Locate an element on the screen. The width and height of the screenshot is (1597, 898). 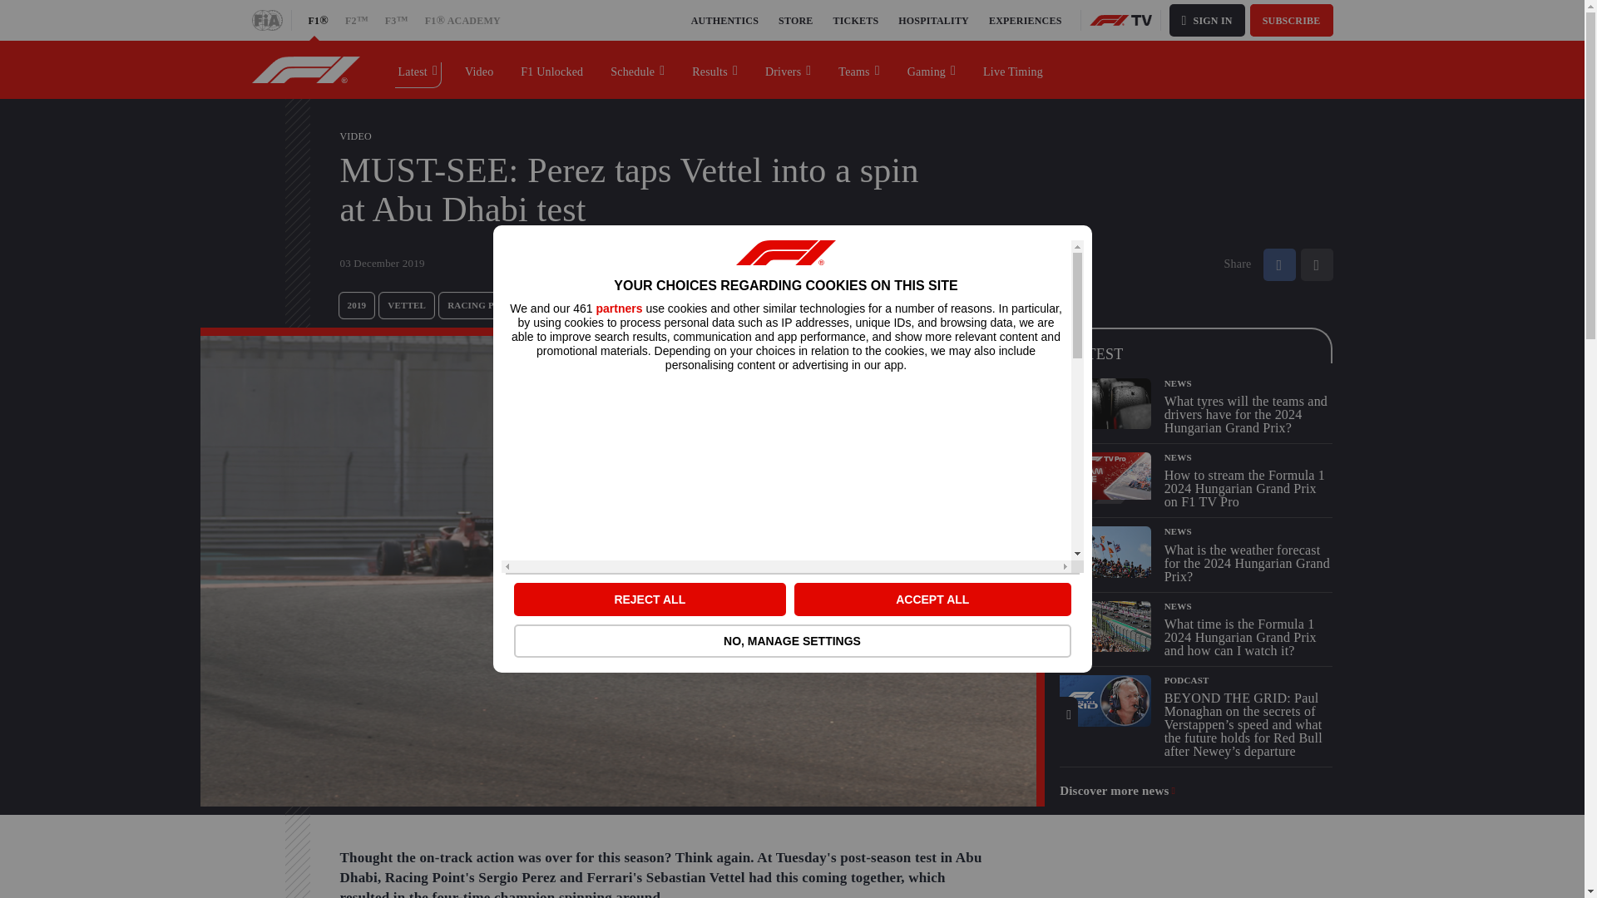
Schedule is located at coordinates (638, 69).